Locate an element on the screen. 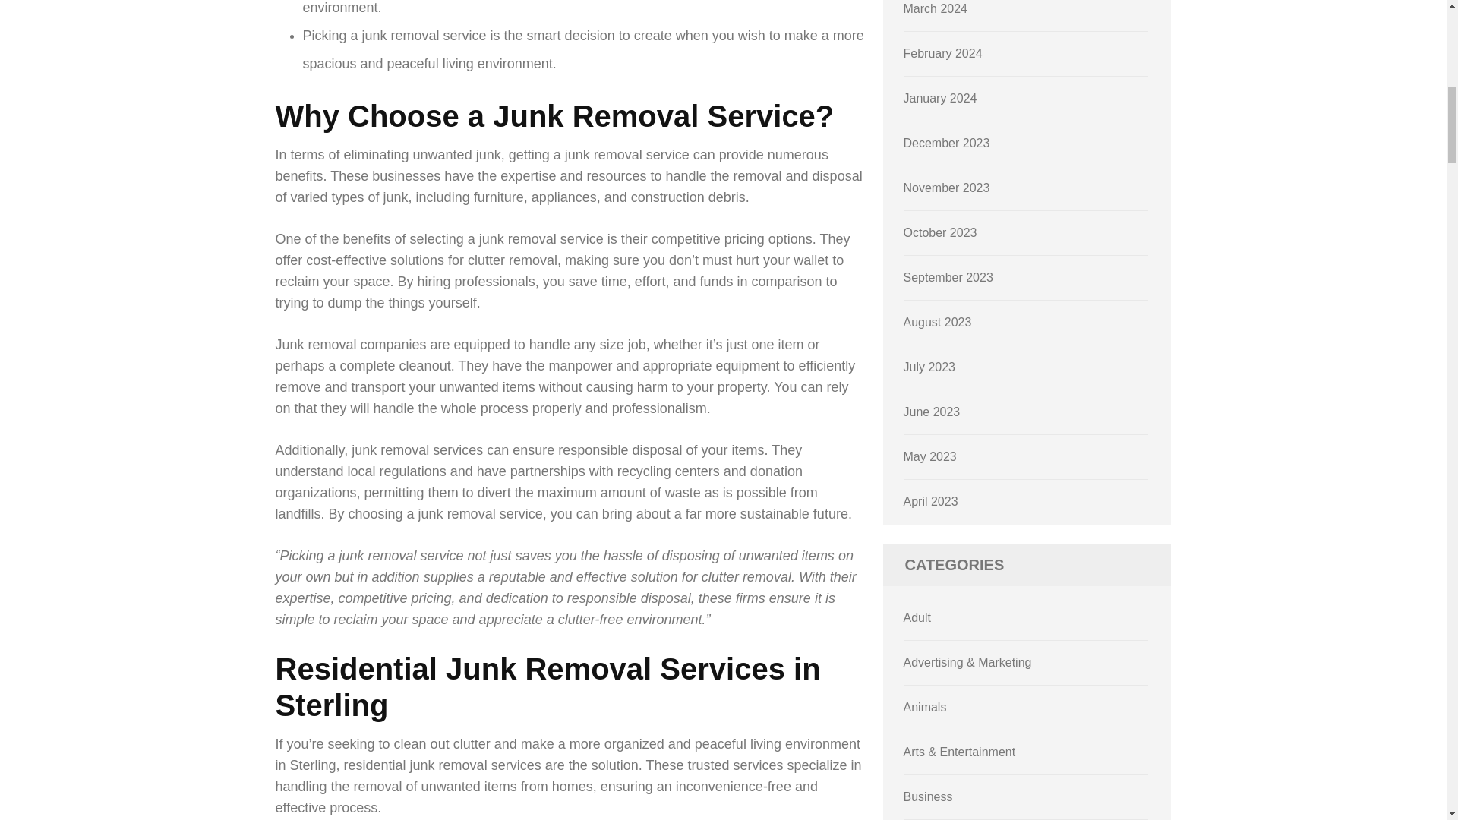 Image resolution: width=1458 pixels, height=820 pixels. September 2023 is located at coordinates (948, 277).